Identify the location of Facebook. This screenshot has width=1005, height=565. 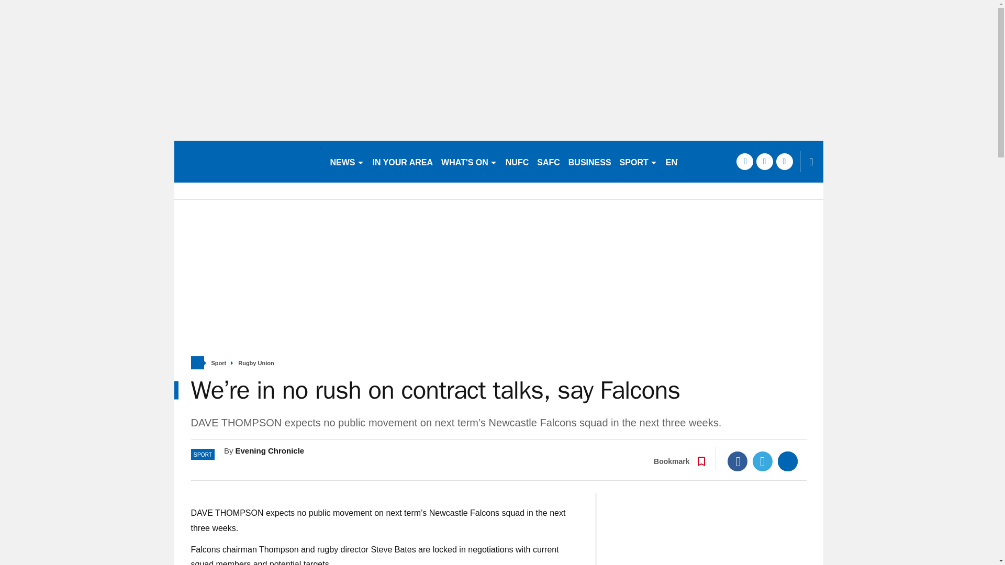
(738, 461).